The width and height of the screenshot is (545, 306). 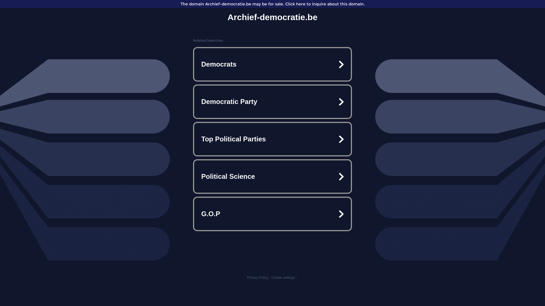 What do you see at coordinates (272, 102) in the screenshot?
I see `Democratic Party` at bounding box center [272, 102].